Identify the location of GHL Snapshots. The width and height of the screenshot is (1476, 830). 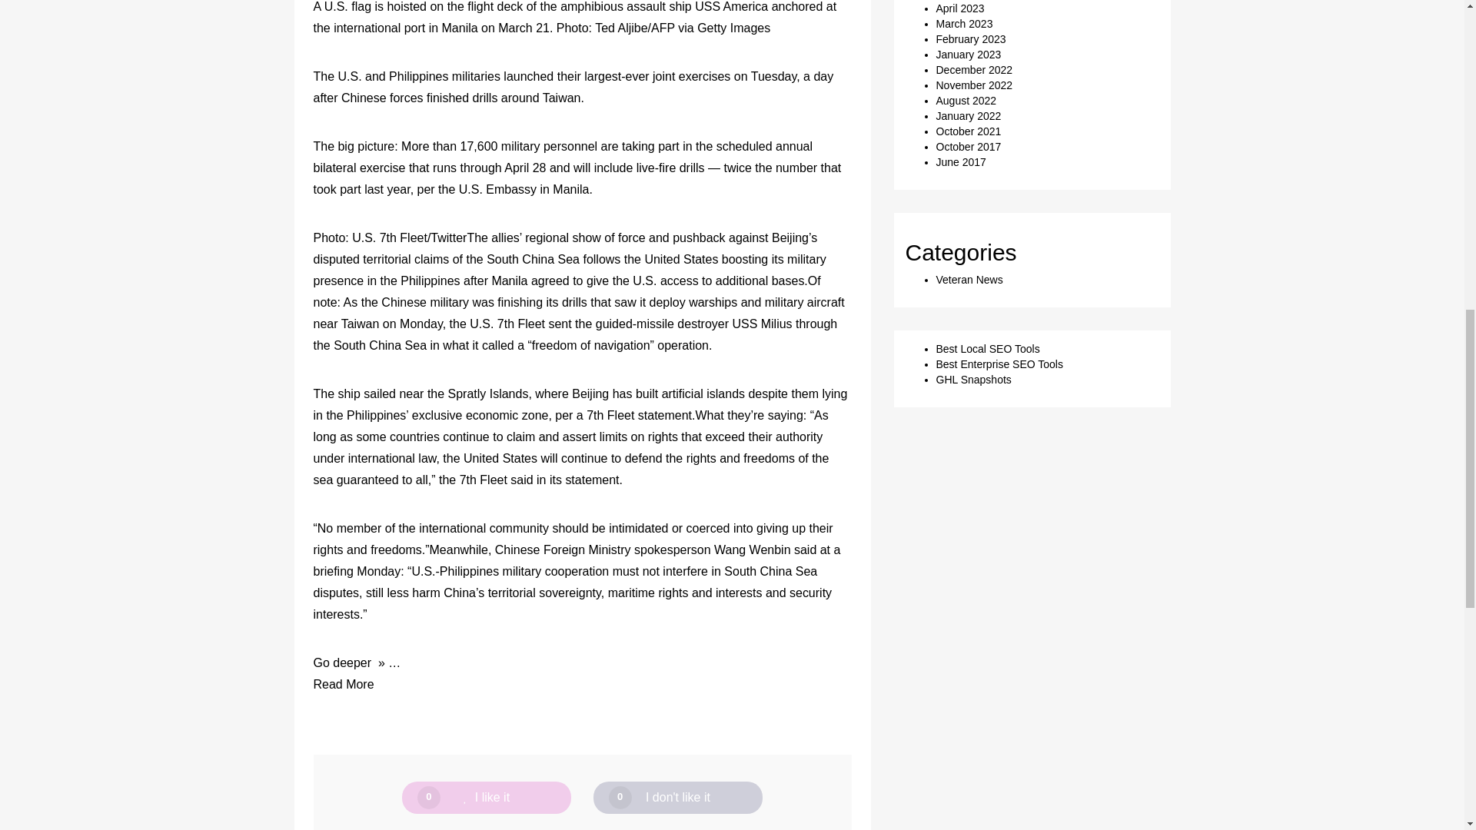
(973, 380).